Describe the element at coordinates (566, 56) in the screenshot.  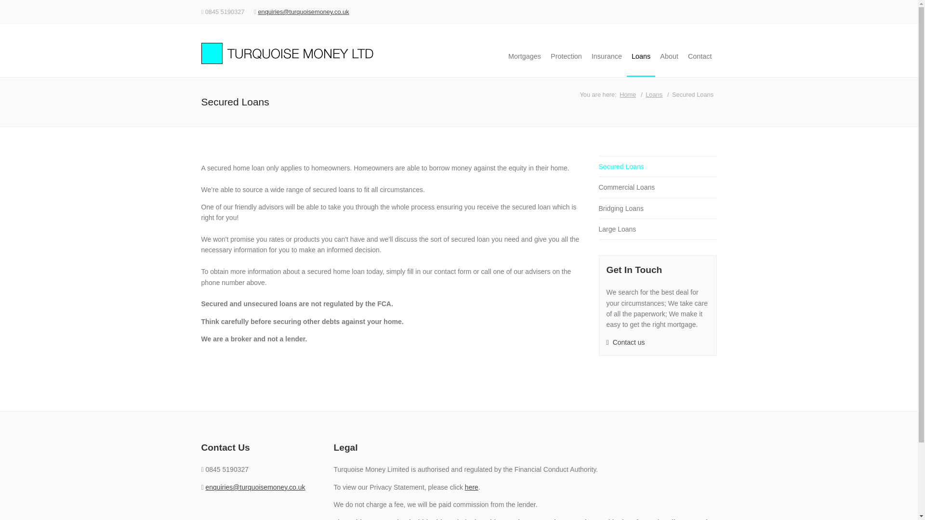
I see `Protection` at that location.